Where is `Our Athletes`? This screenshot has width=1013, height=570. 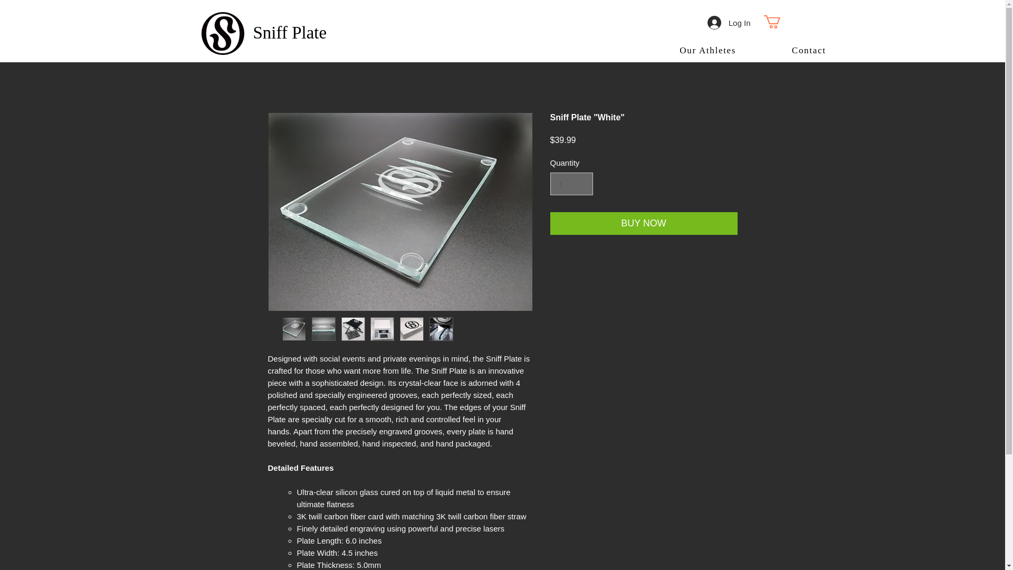 Our Athletes is located at coordinates (708, 51).